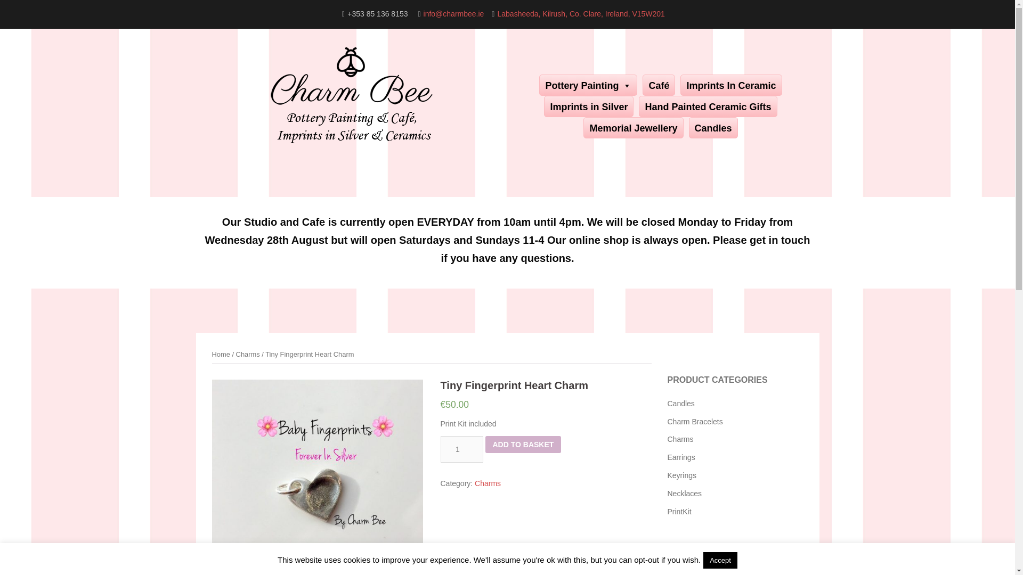 The height and width of the screenshot is (575, 1023). Describe the element at coordinates (588, 85) in the screenshot. I see `Pottery Painting` at that location.